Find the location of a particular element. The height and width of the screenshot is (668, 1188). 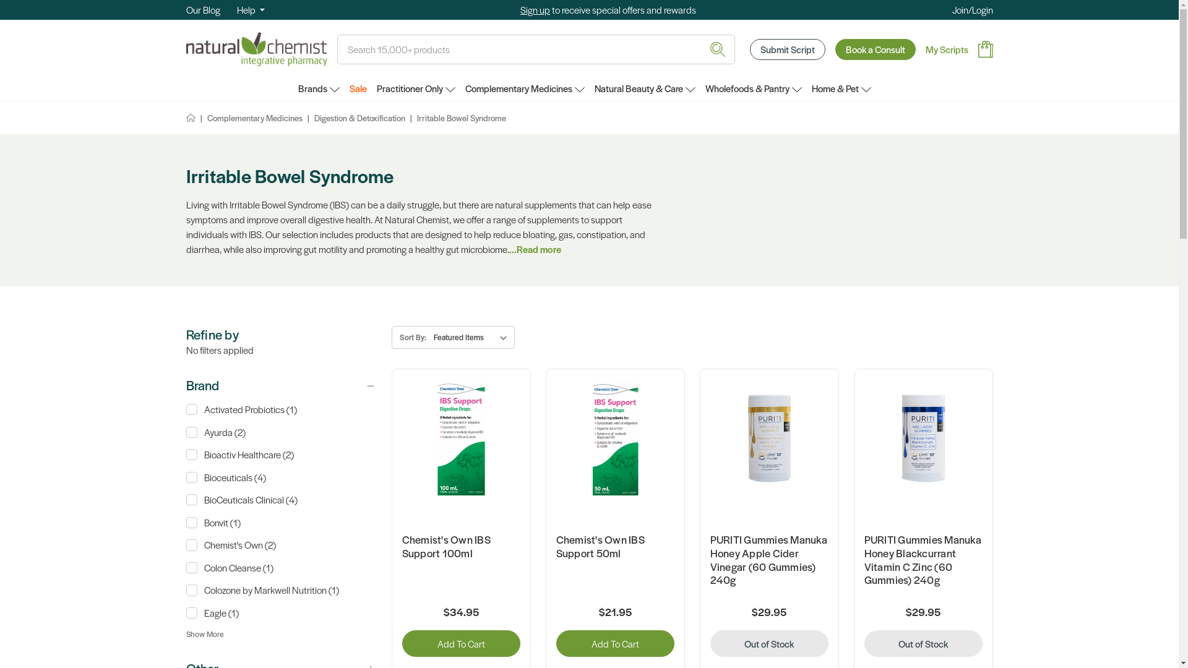

Practitioner Only is located at coordinates (416, 88).